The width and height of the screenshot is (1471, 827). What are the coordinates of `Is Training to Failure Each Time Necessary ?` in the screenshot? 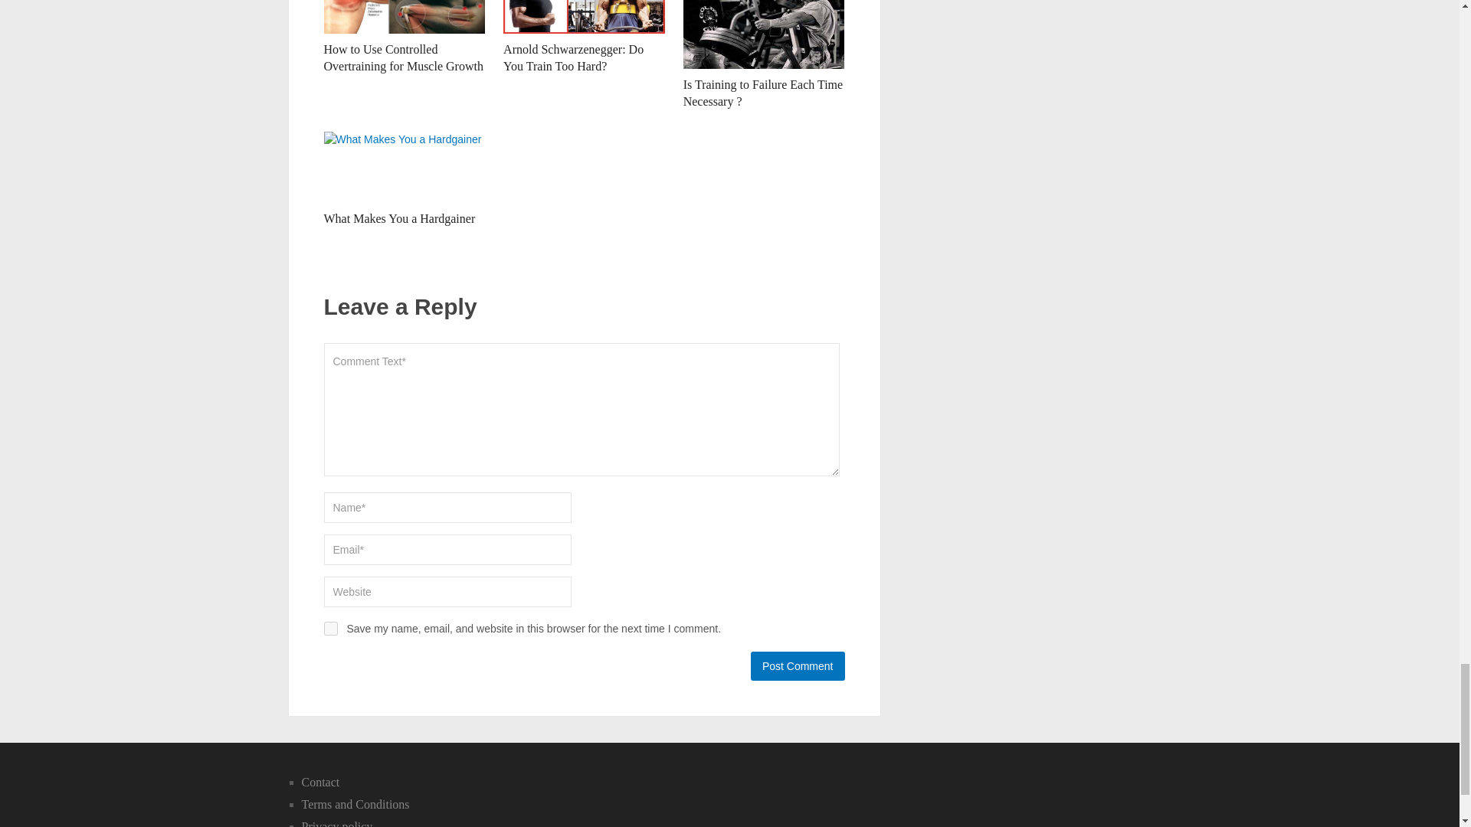 It's located at (764, 34).